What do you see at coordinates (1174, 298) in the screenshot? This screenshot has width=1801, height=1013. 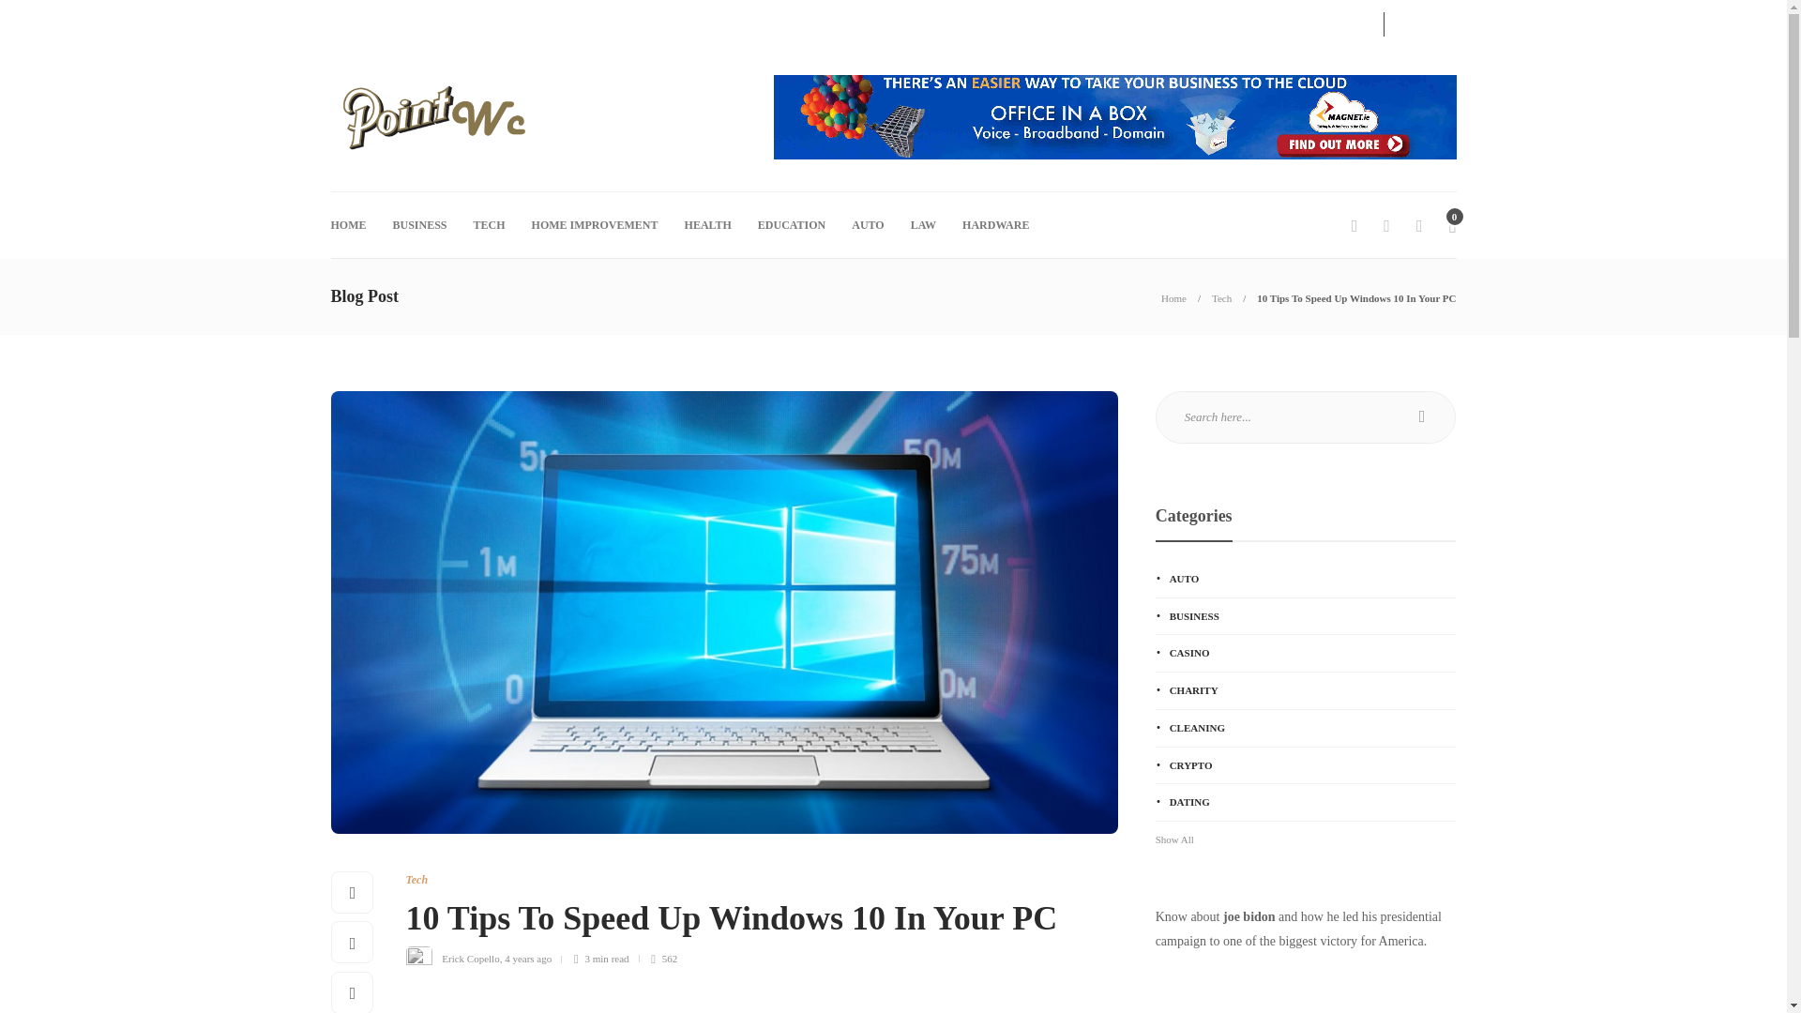 I see `Home` at bounding box center [1174, 298].